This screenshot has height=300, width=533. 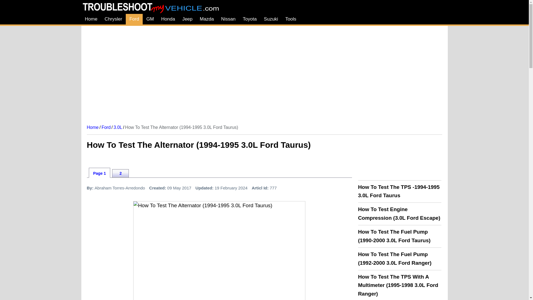 I want to click on GM, so click(x=150, y=19).